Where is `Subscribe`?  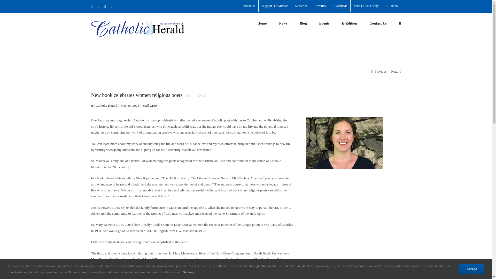
Subscribe is located at coordinates (301, 6).